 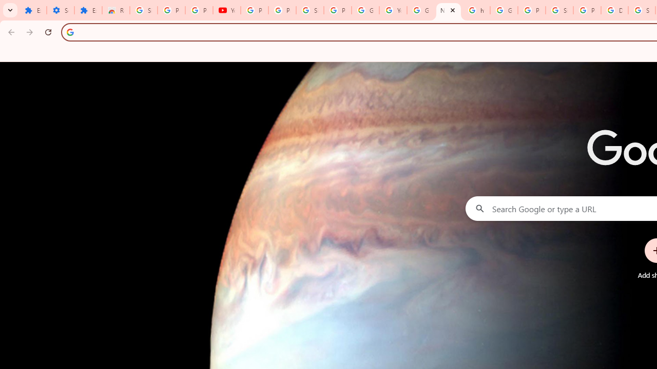 I want to click on https://scholar.google.com/, so click(x=476, y=10).